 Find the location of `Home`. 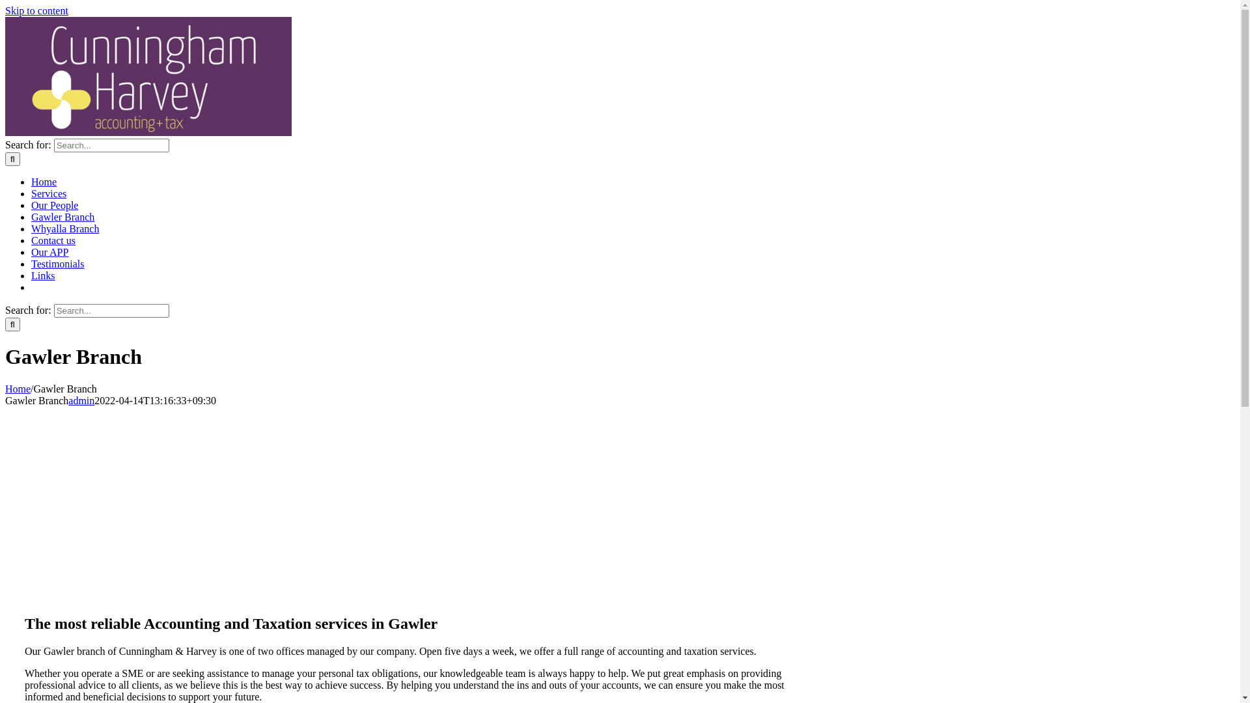

Home is located at coordinates (44, 182).